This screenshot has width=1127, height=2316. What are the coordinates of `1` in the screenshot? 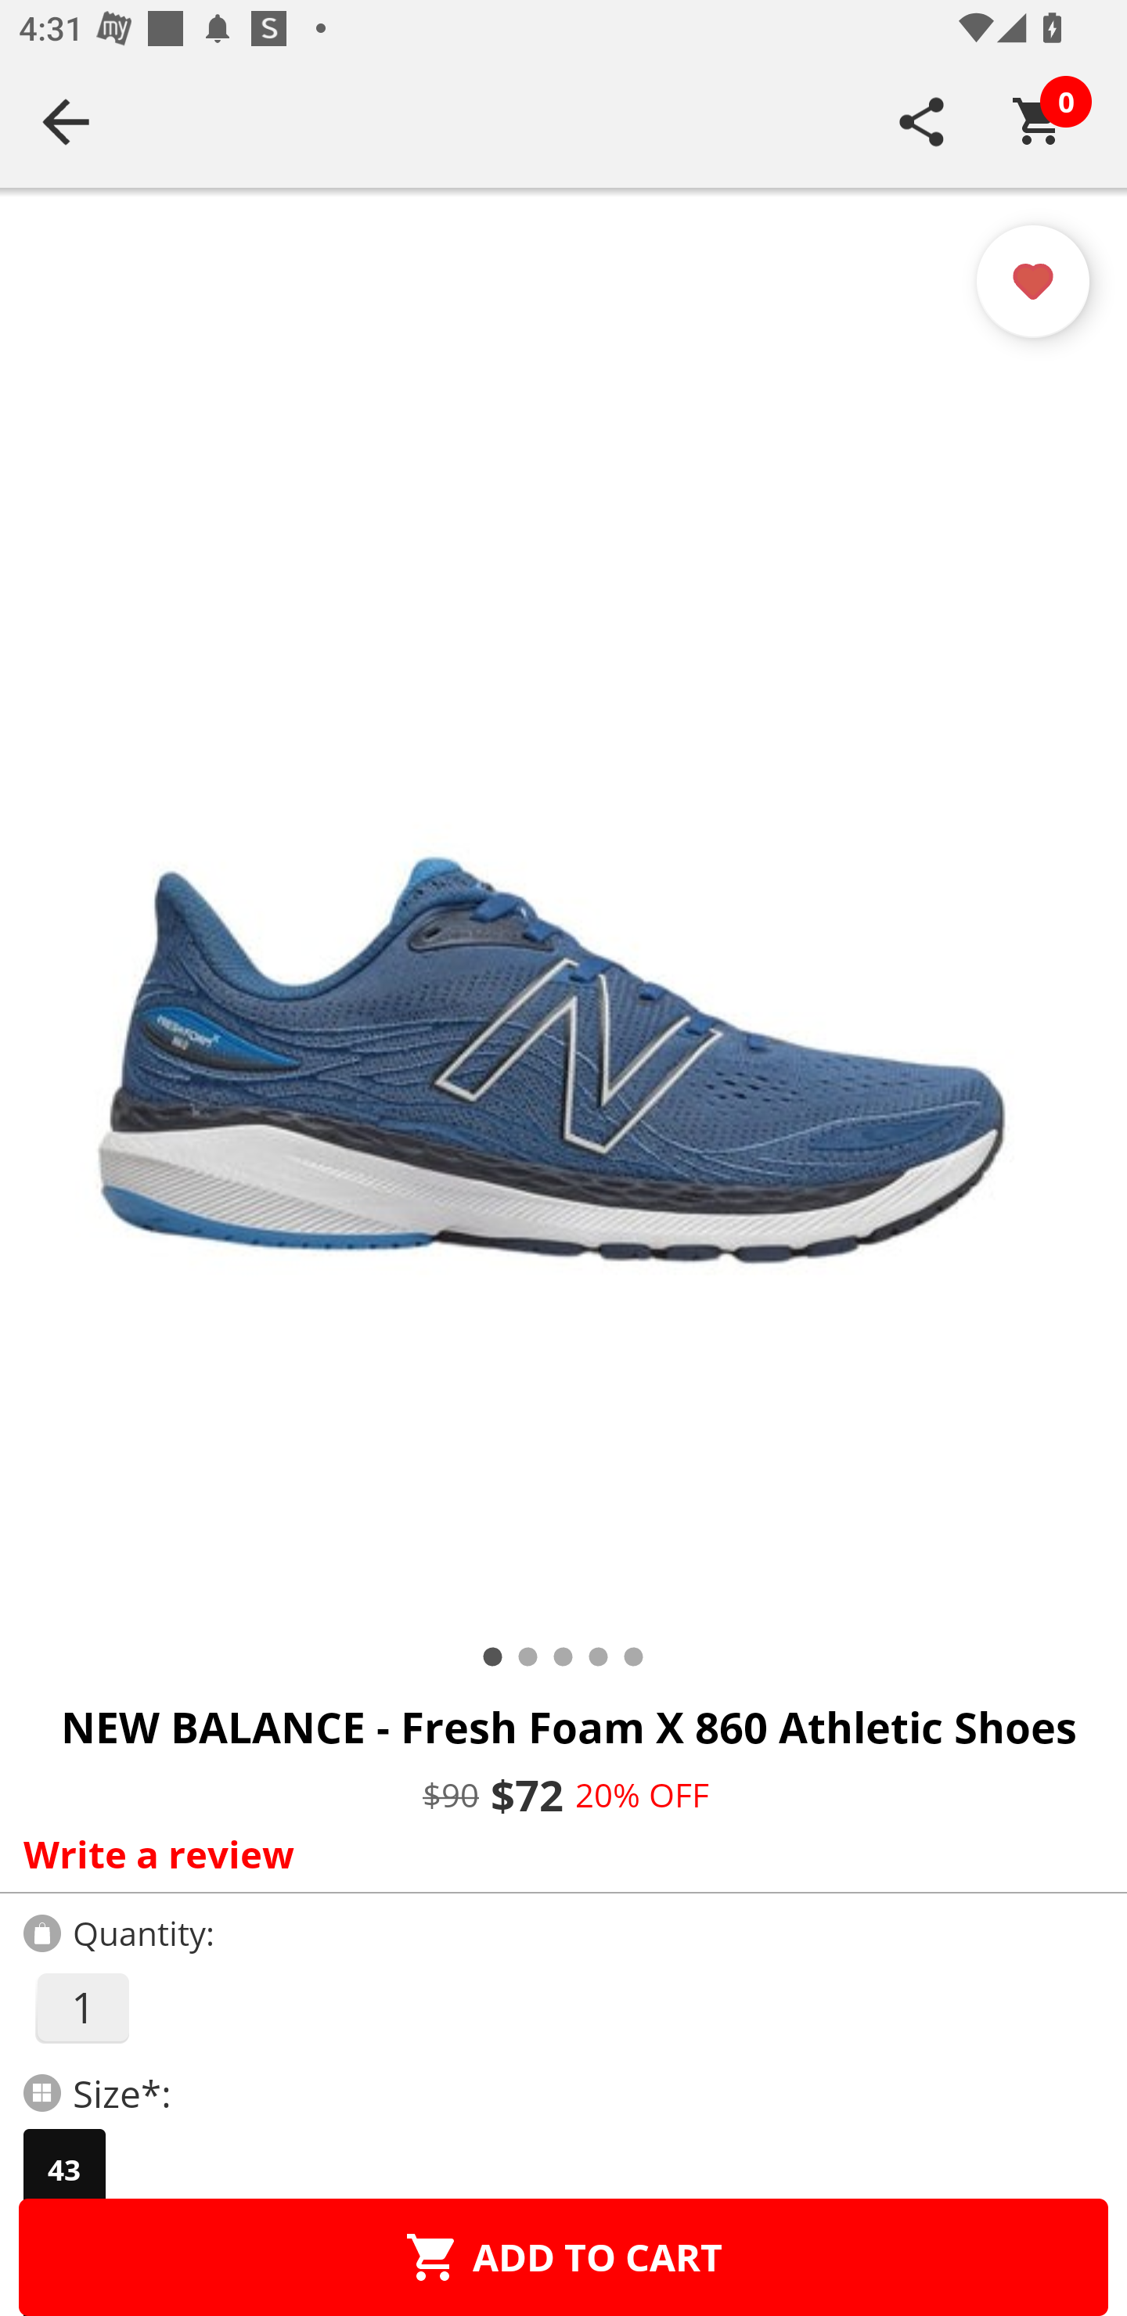 It's located at (81, 2008).